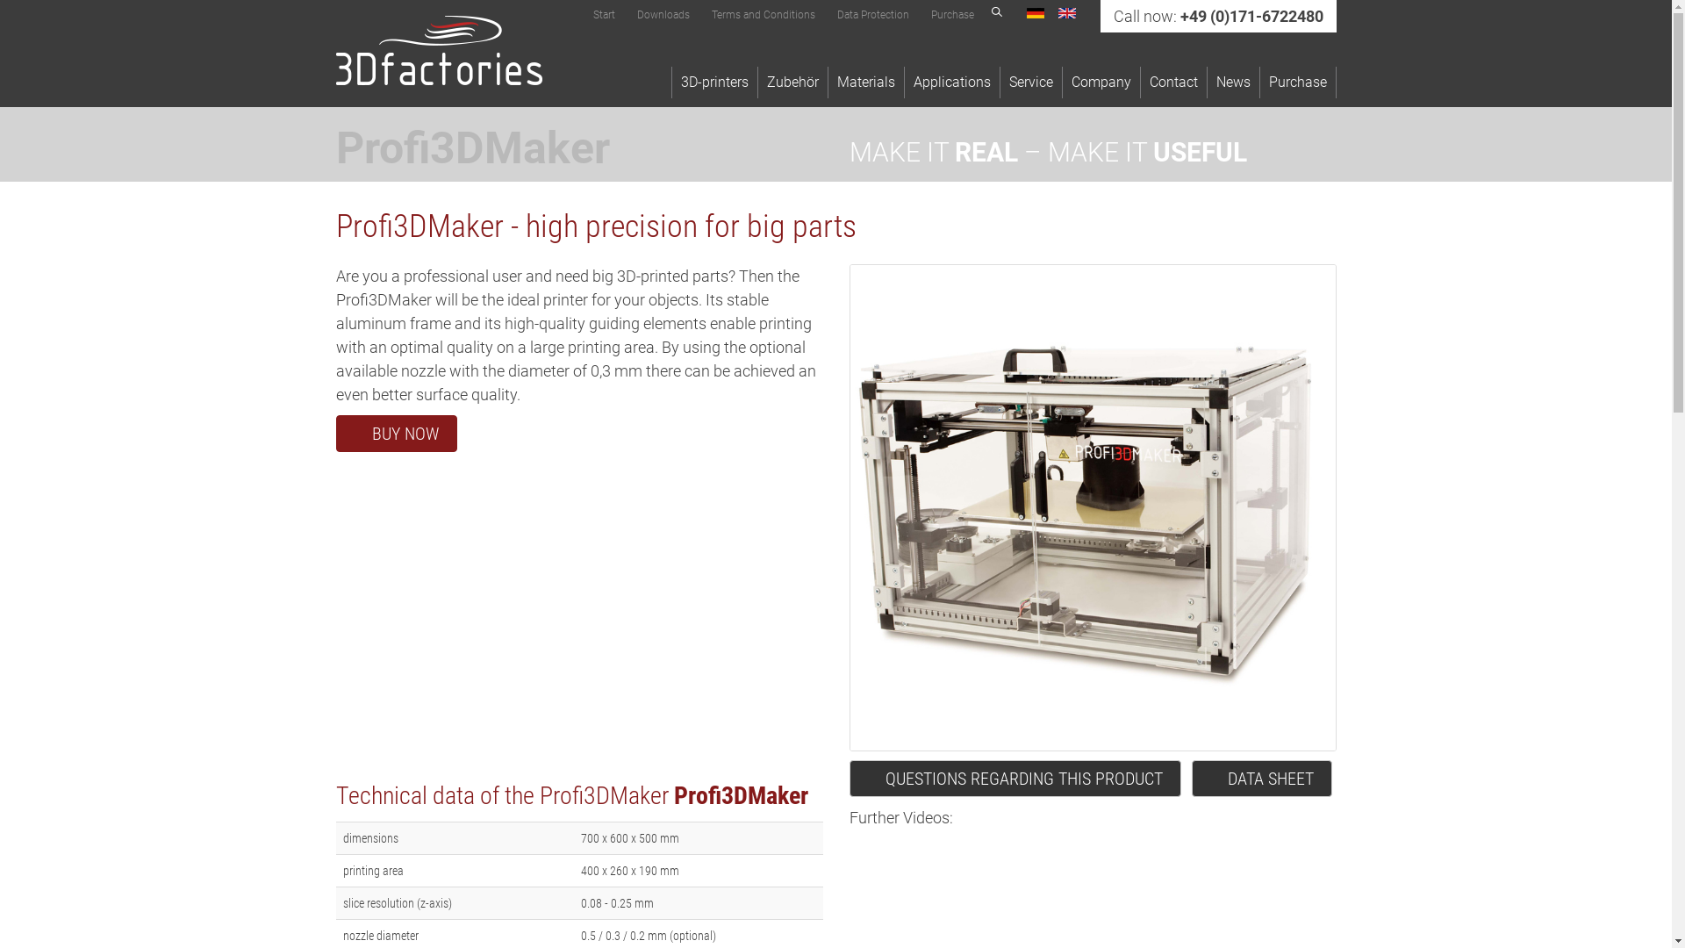  I want to click on Purchase, so click(951, 15).